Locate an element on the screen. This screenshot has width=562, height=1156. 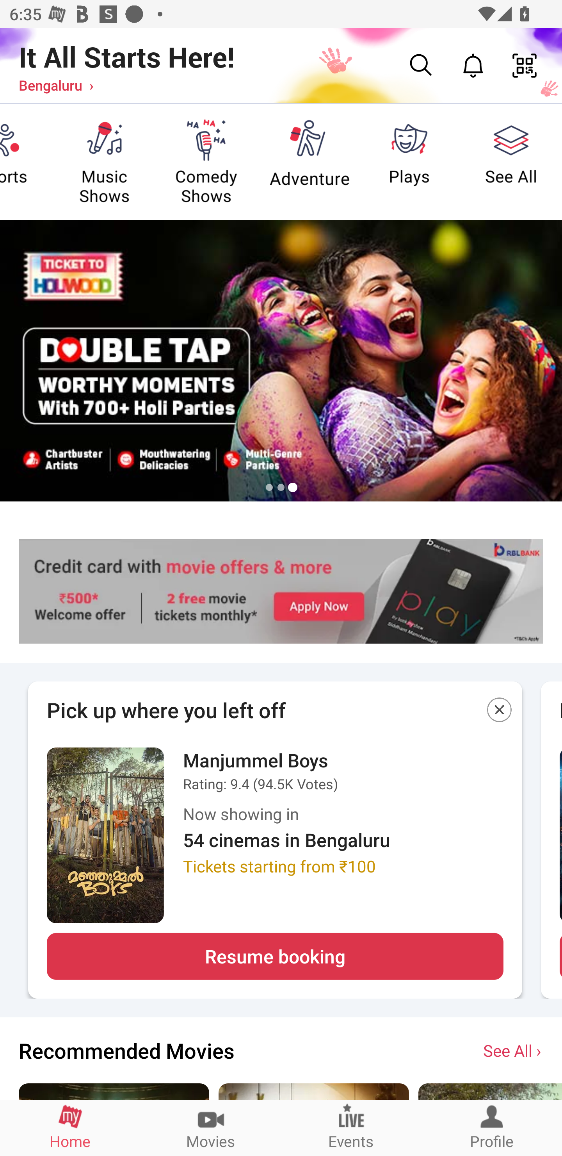
  is located at coordinates (500, 712).